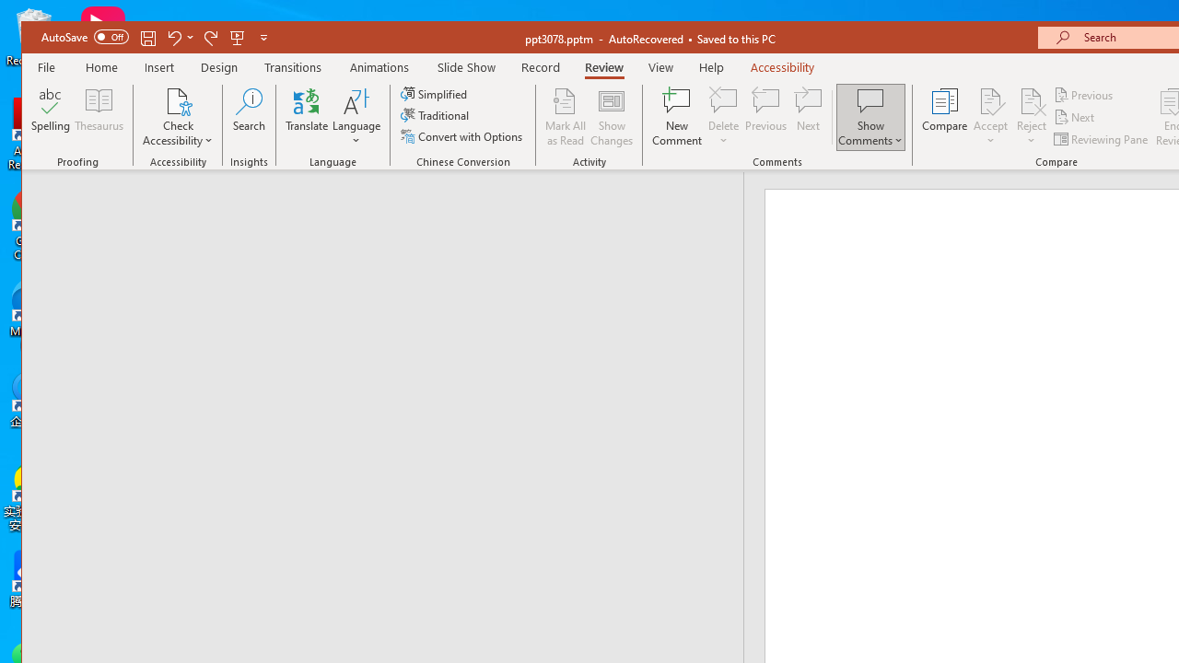 The width and height of the screenshot is (1179, 663). What do you see at coordinates (1032, 117) in the screenshot?
I see `Reject` at bounding box center [1032, 117].